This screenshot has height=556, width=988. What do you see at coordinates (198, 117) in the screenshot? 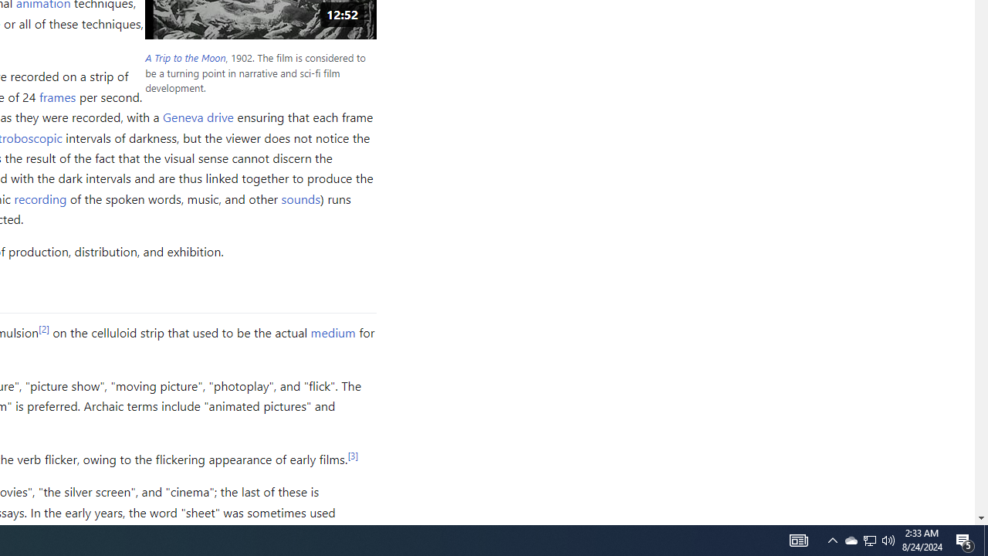
I see `Geneva drive` at bounding box center [198, 117].